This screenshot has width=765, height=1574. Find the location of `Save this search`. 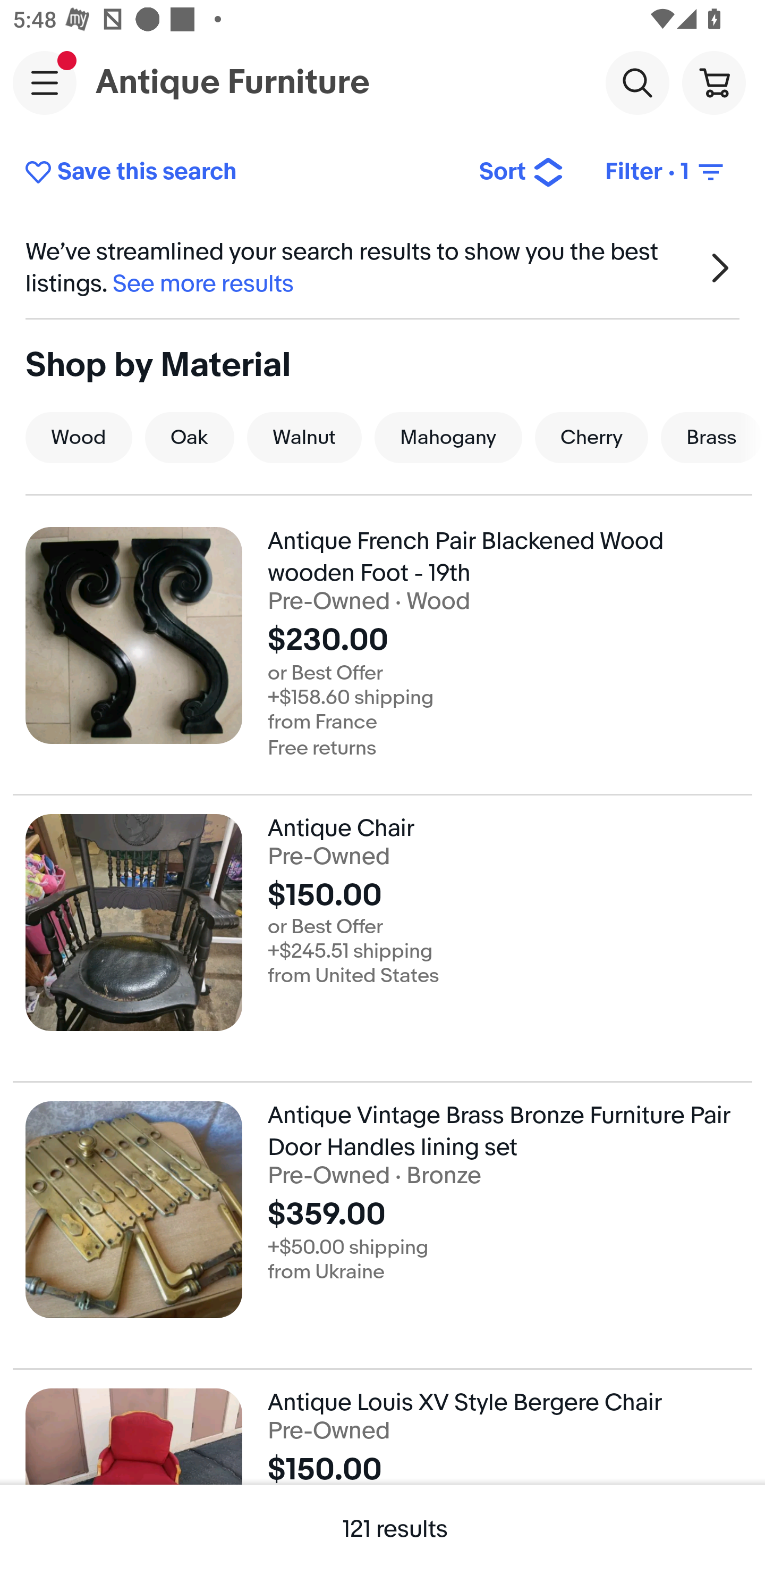

Save this search is located at coordinates (238, 172).